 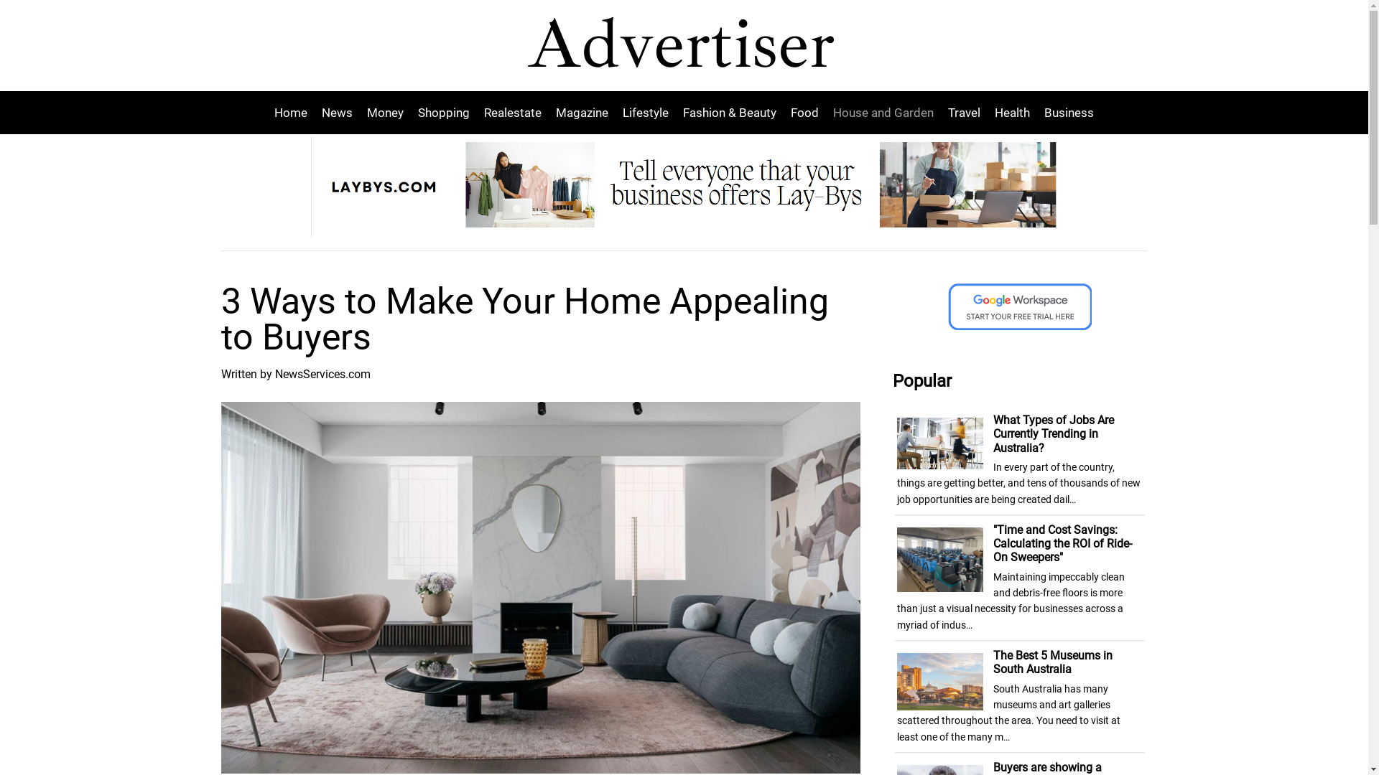 I want to click on Health, so click(x=1013, y=112).